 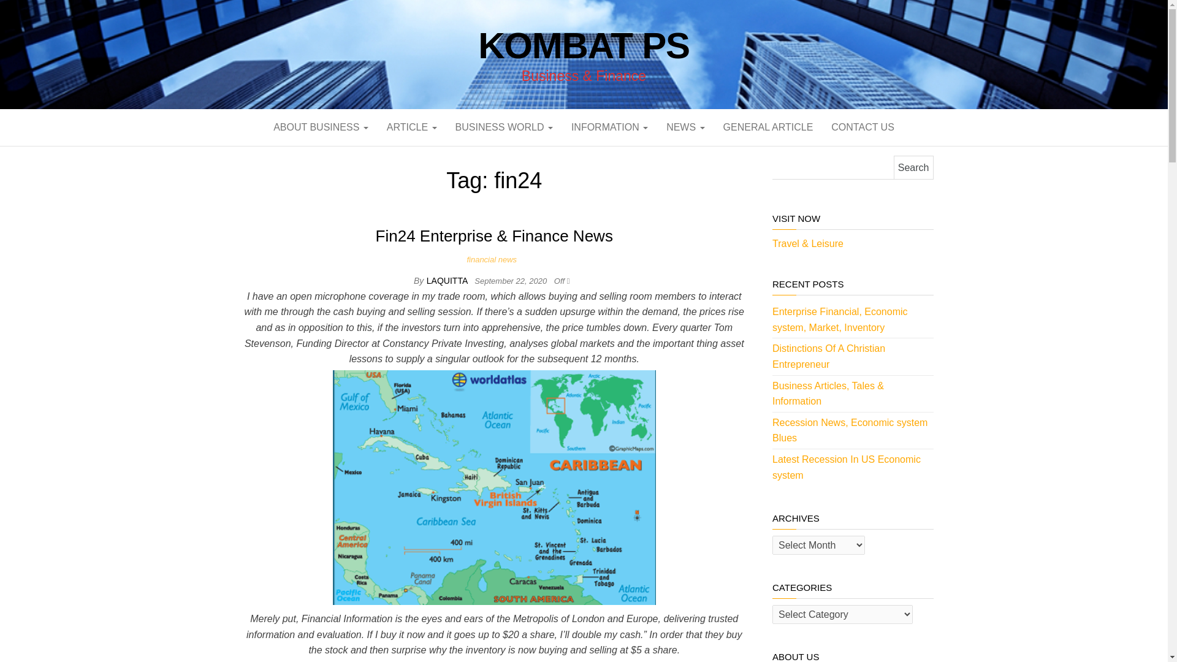 What do you see at coordinates (321, 127) in the screenshot?
I see `ABOUT BUSINESS` at bounding box center [321, 127].